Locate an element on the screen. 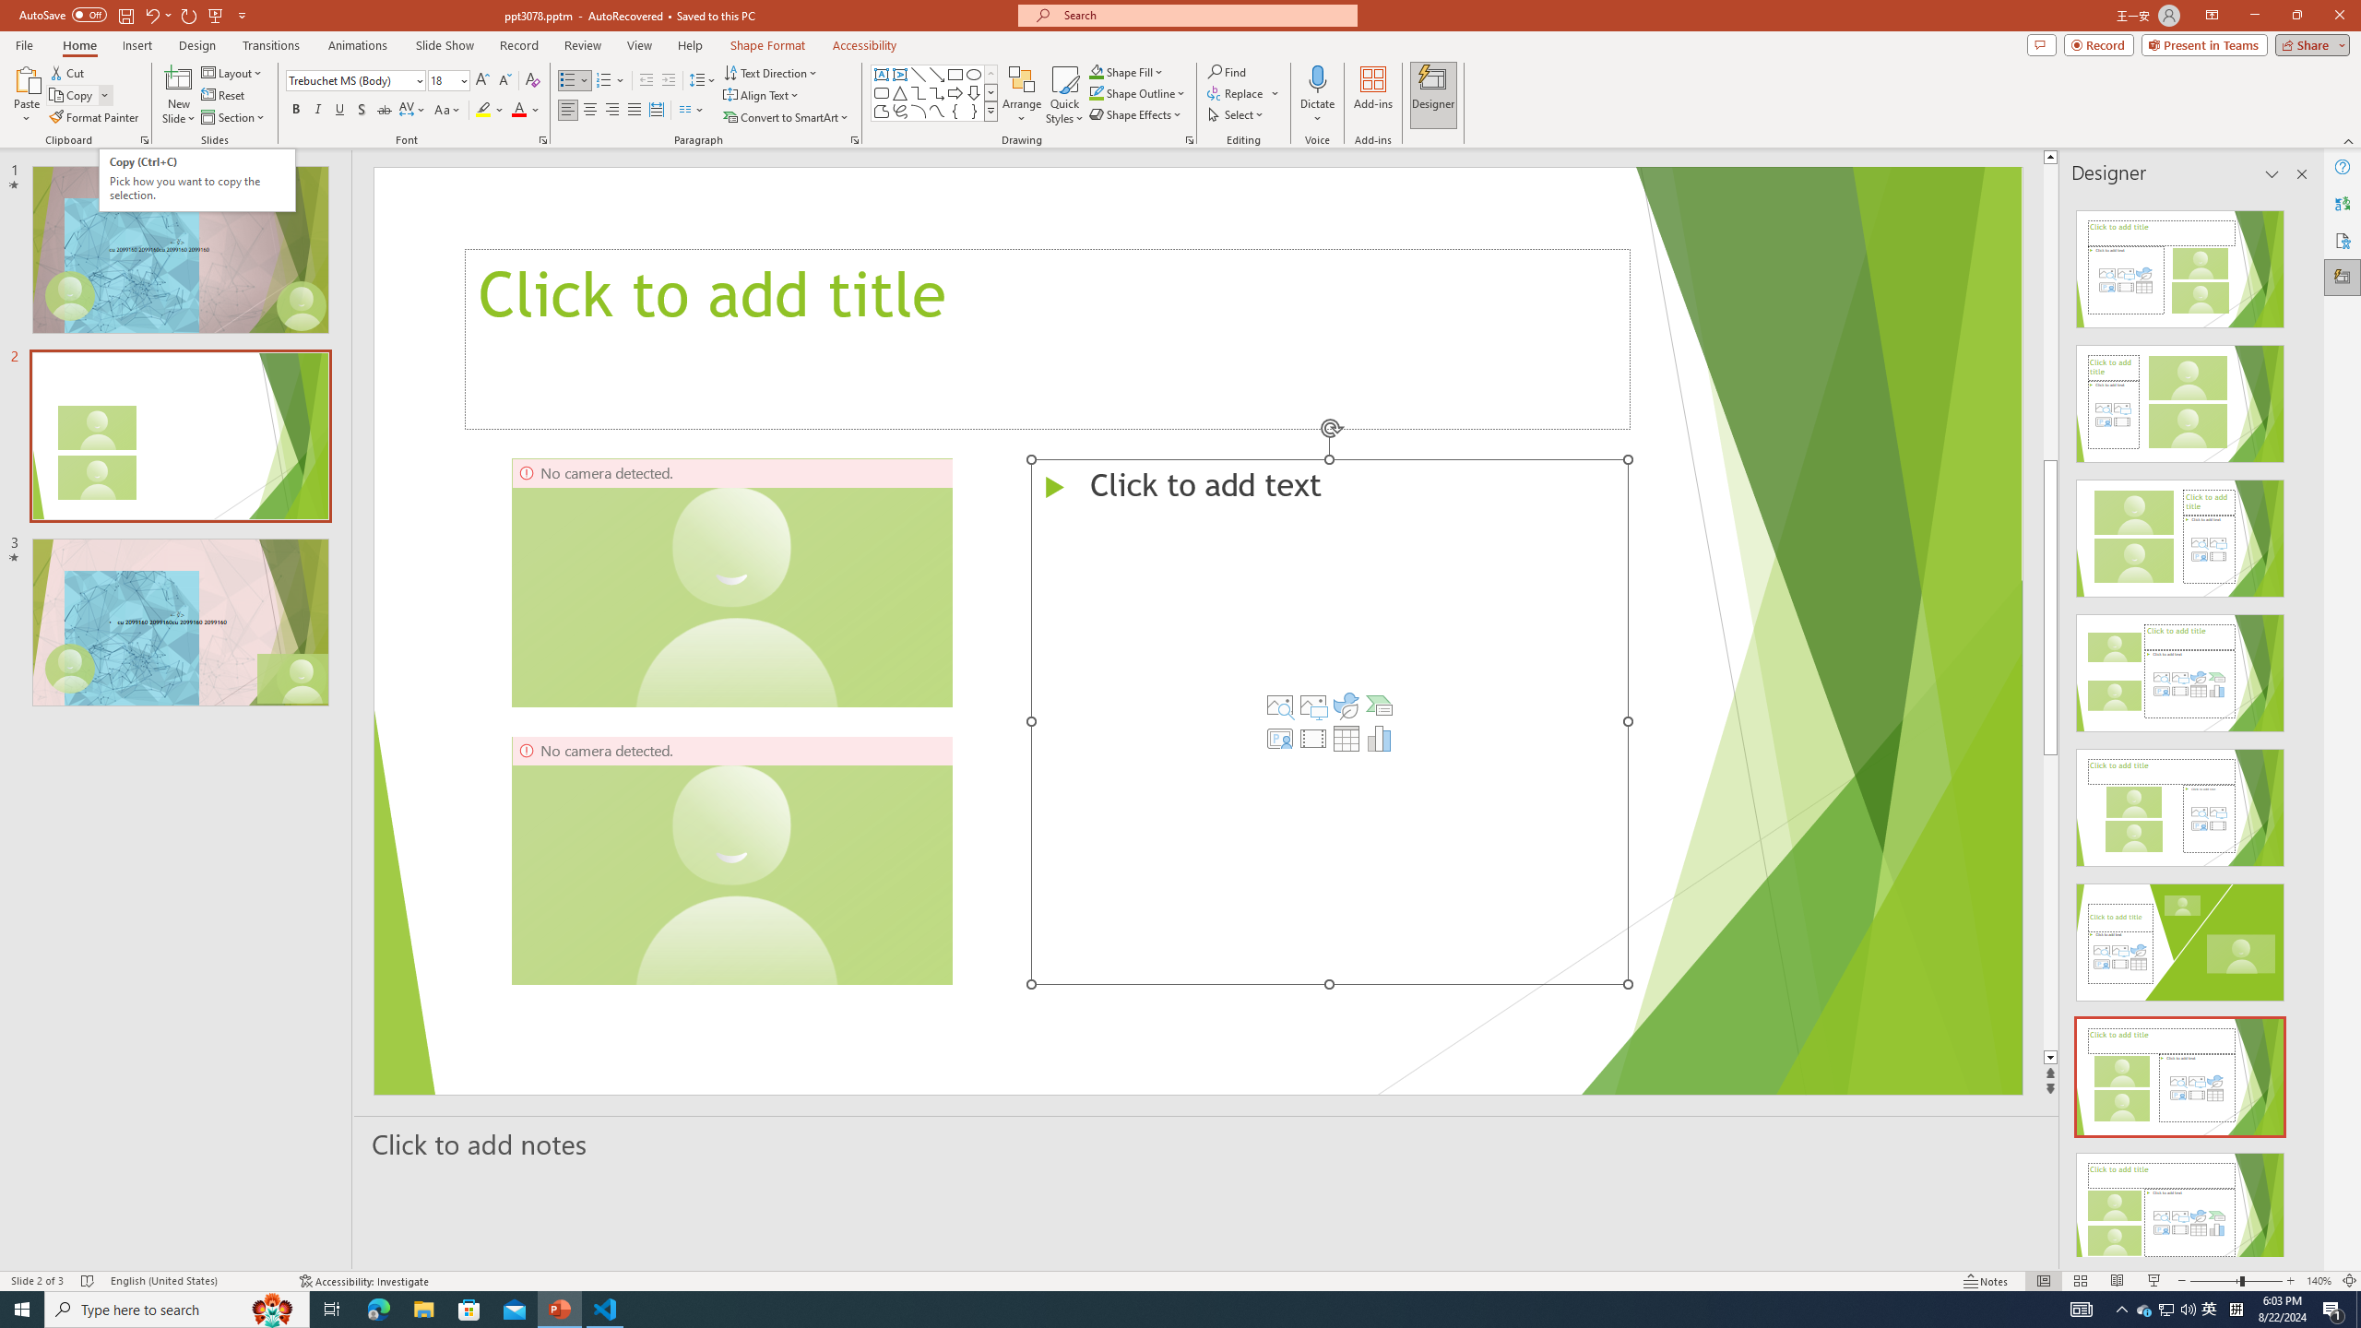 The width and height of the screenshot is (2361, 1328). Pictures is located at coordinates (1312, 705).